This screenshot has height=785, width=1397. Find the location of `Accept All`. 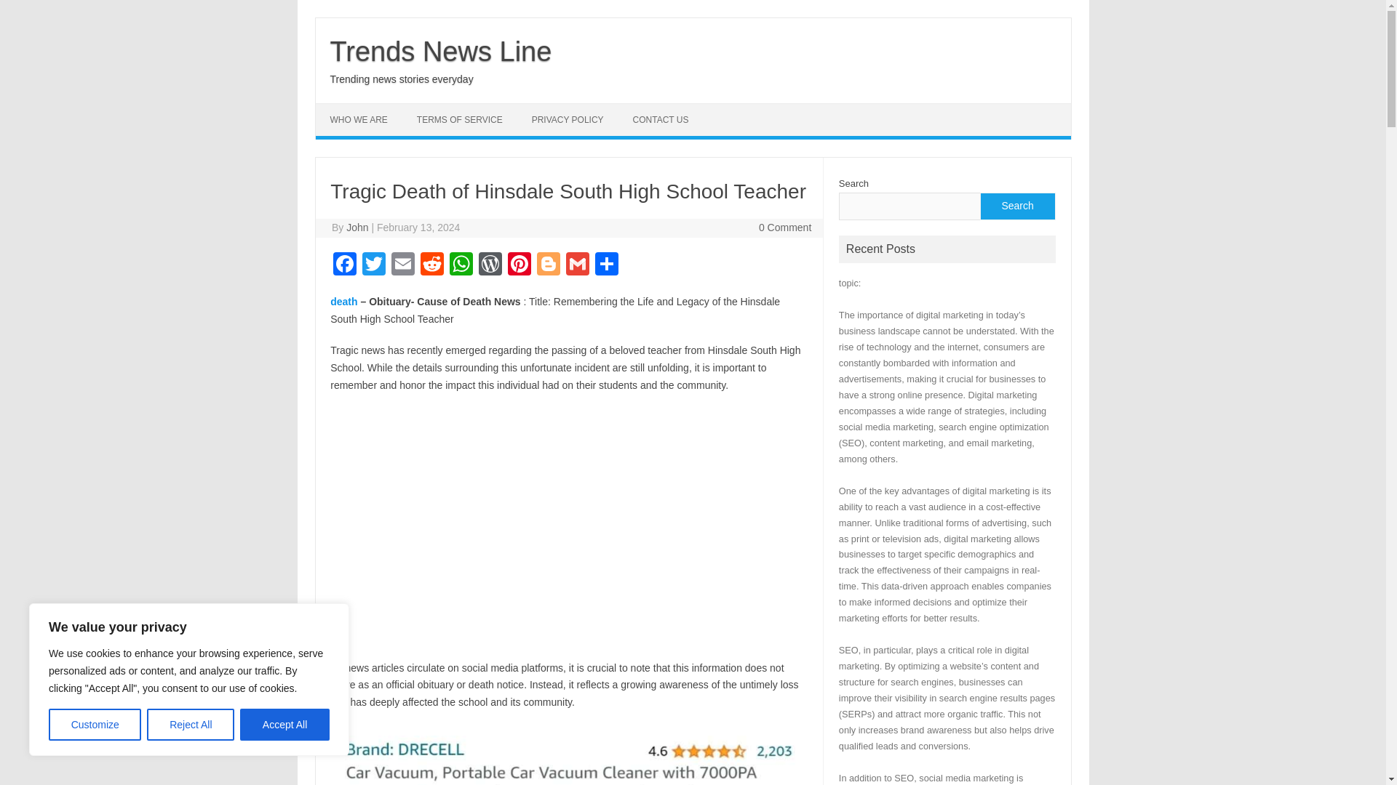

Accept All is located at coordinates (285, 725).